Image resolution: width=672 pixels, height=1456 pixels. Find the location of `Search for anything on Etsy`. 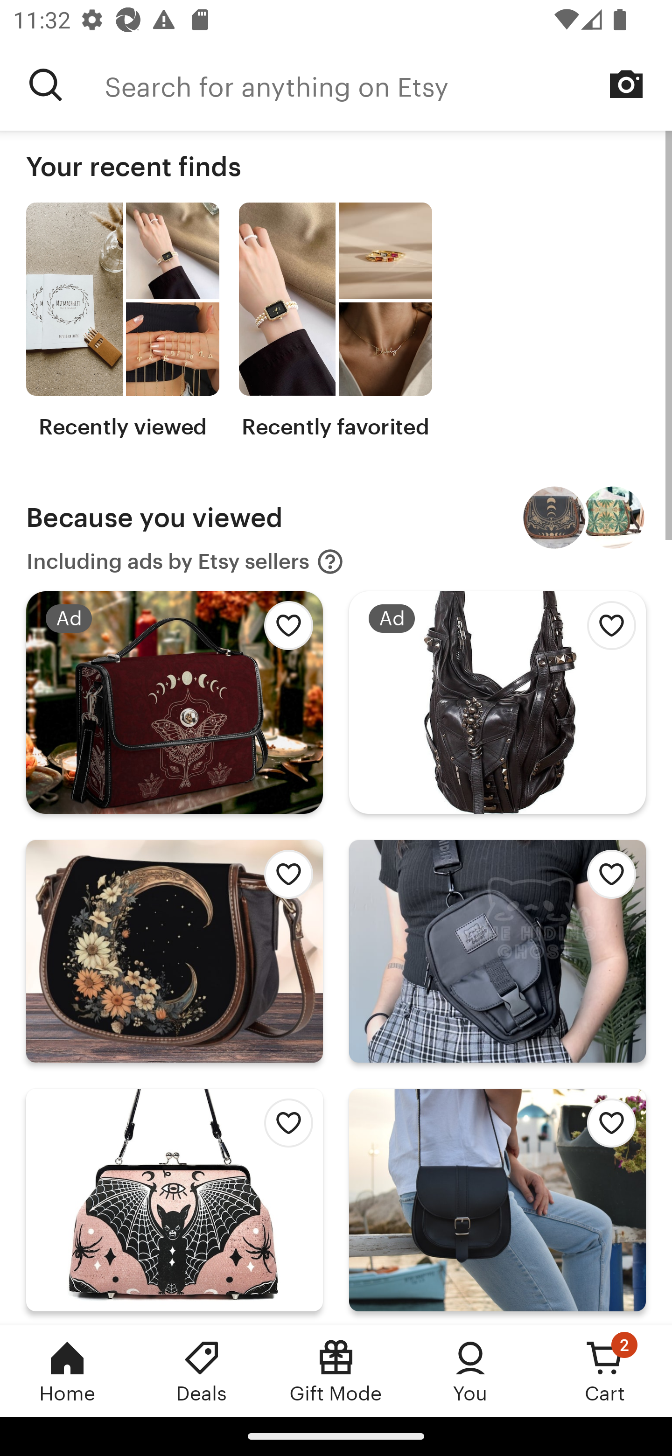

Search for anything on Etsy is located at coordinates (388, 85).